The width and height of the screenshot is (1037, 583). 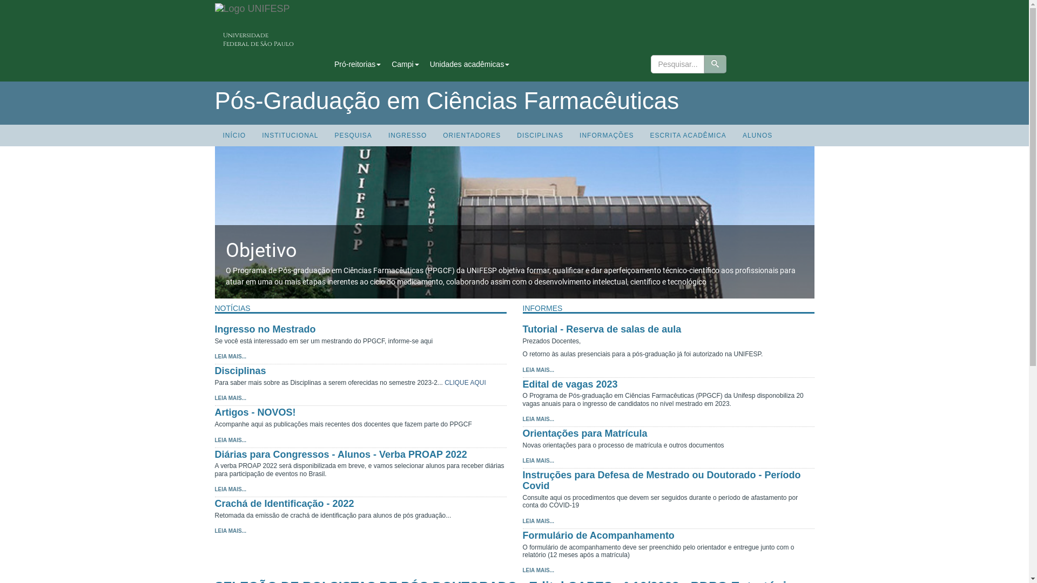 What do you see at coordinates (353, 135) in the screenshot?
I see `PESQUISA` at bounding box center [353, 135].